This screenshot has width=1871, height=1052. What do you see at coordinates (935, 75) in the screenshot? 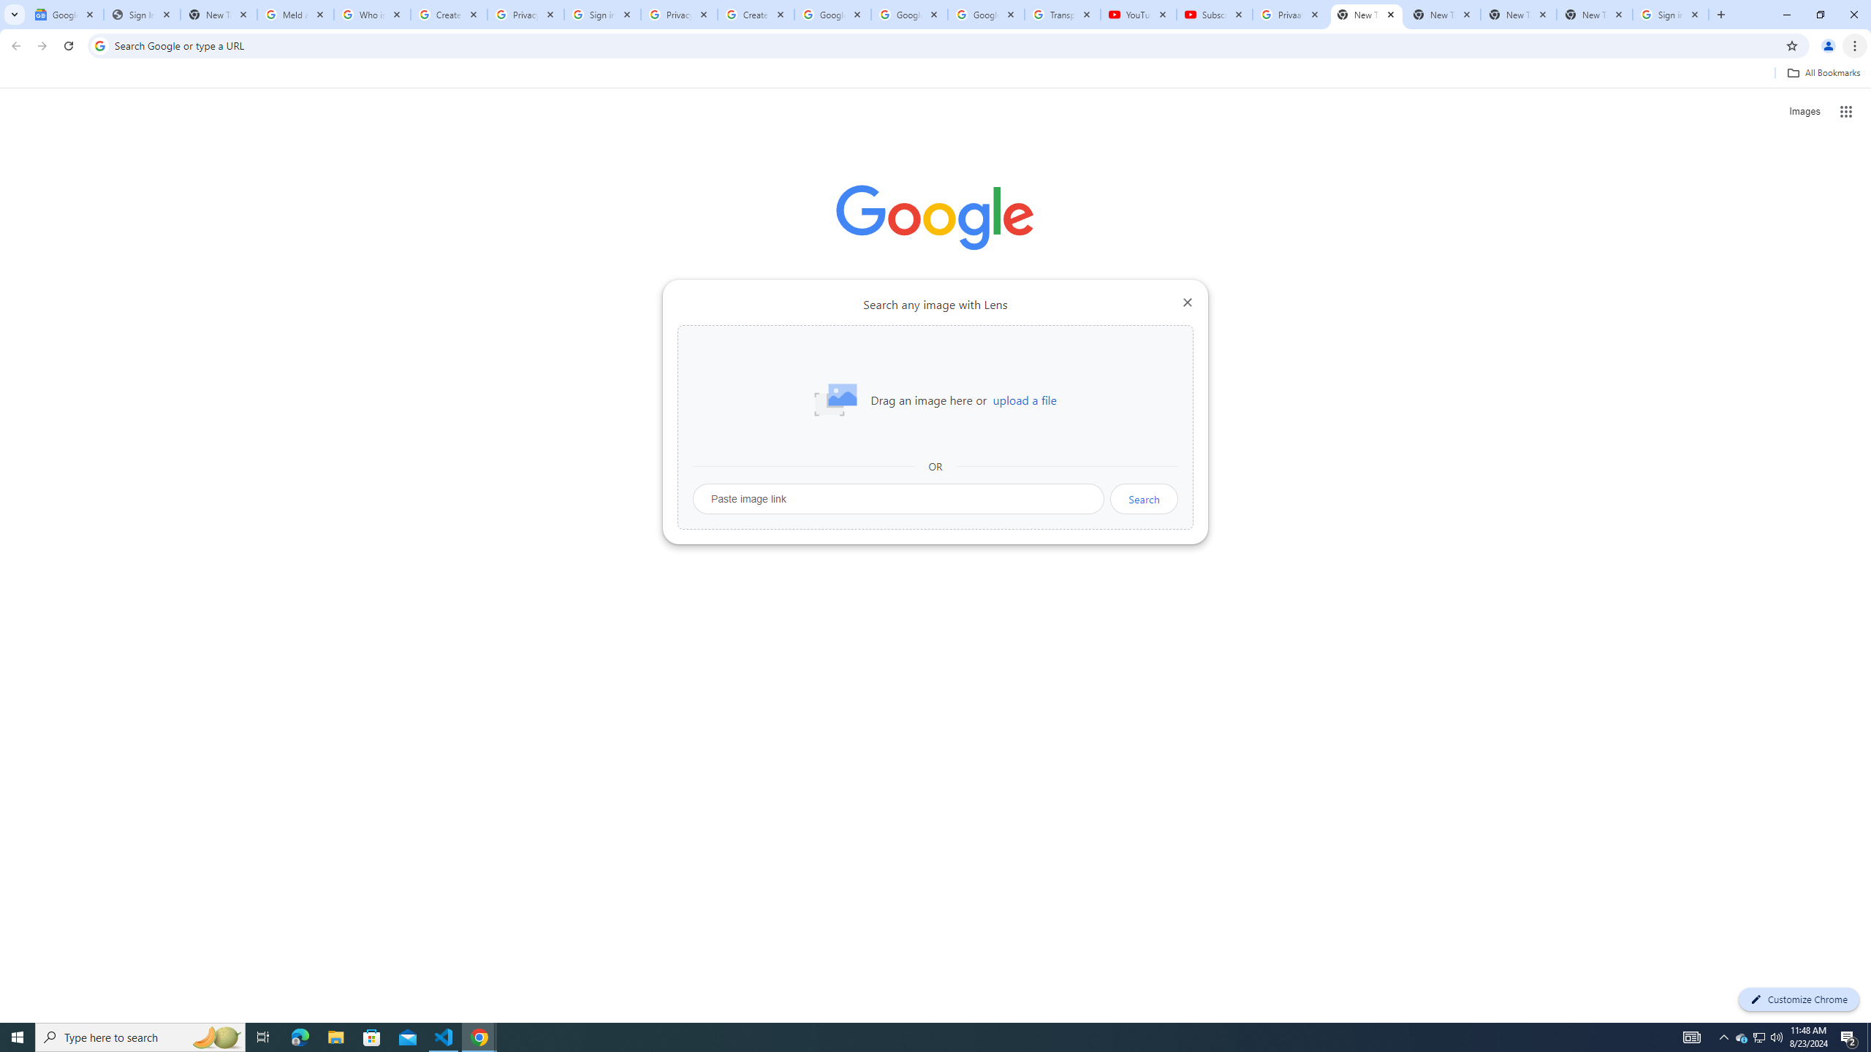
I see `Bookmarks` at bounding box center [935, 75].